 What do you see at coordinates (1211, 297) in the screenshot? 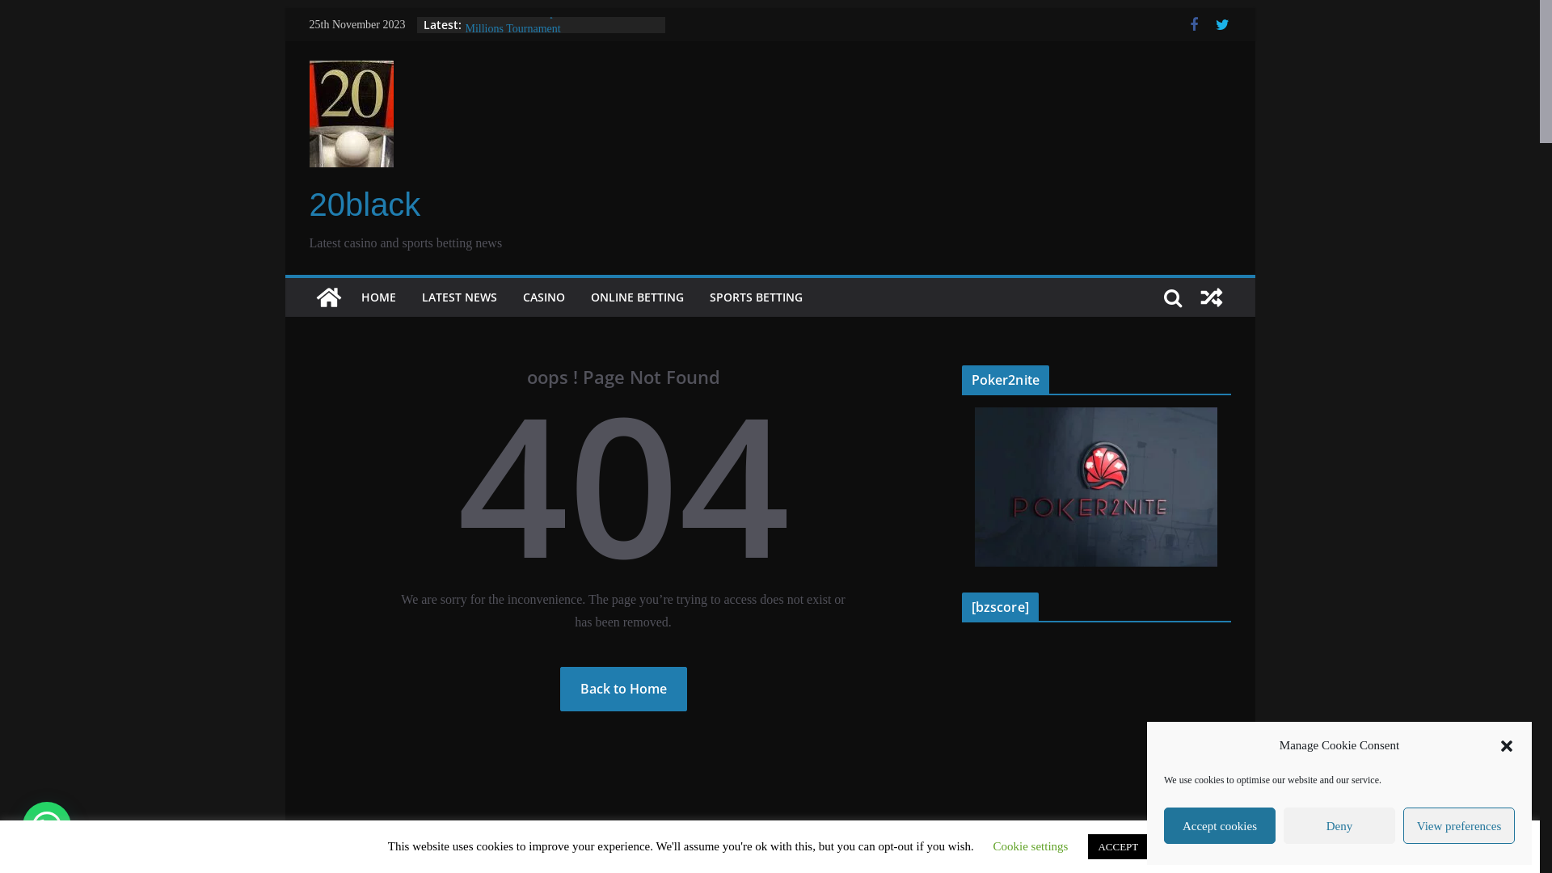
I see `View a random post` at bounding box center [1211, 297].